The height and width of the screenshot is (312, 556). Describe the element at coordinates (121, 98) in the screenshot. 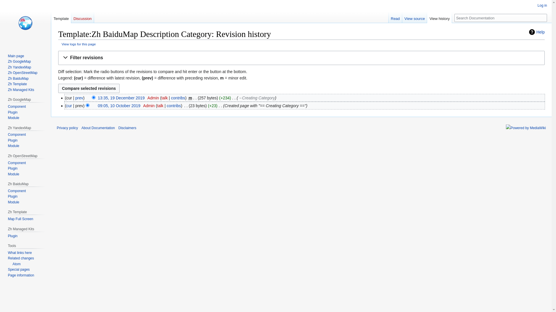

I see `13:35, 19 December 2019` at that location.